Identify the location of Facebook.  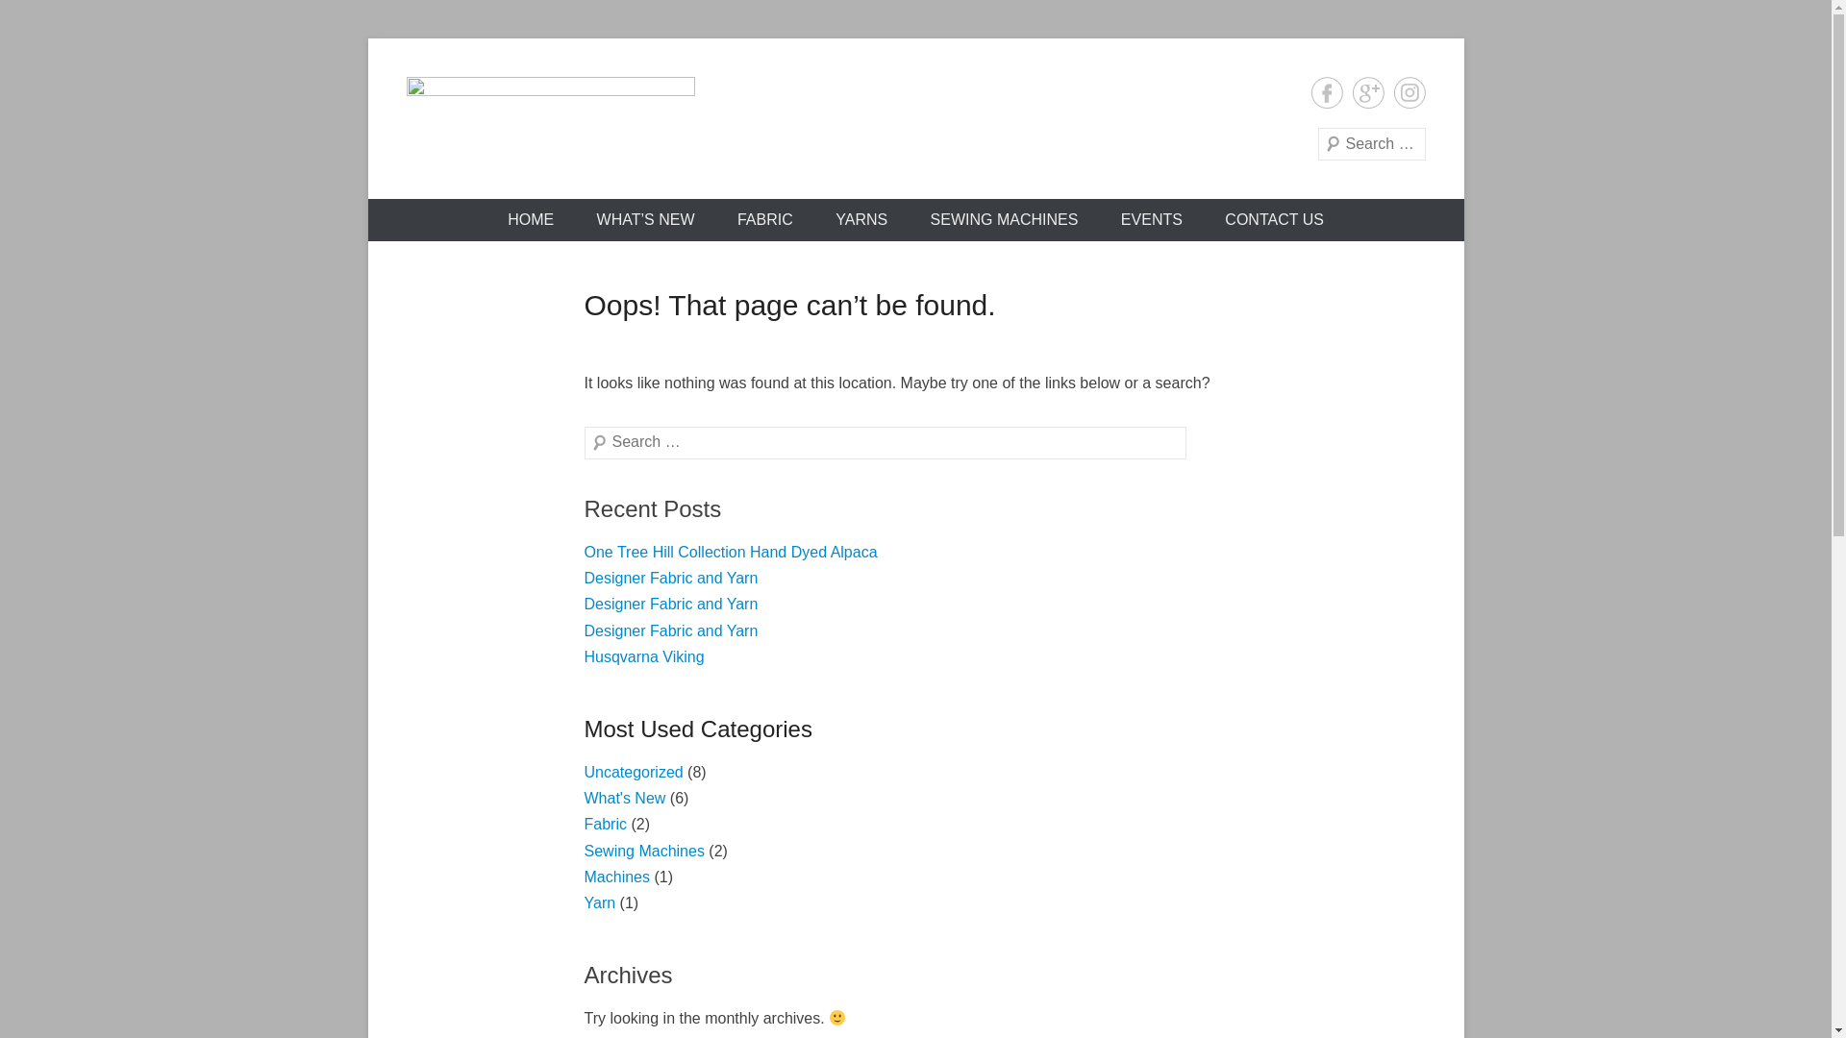
(1327, 92).